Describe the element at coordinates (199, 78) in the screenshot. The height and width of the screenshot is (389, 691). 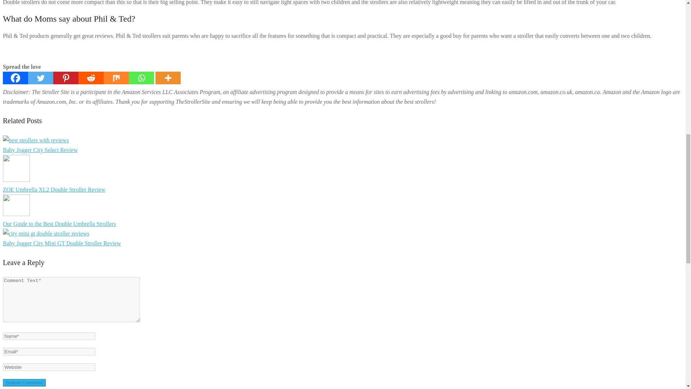
I see `Total Shares` at that location.